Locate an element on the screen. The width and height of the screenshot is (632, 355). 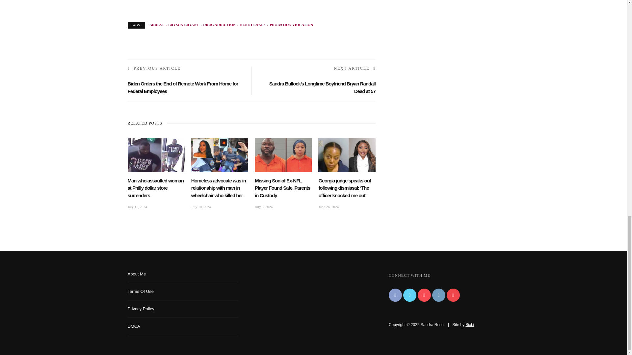
BRYSON BRYANT is located at coordinates (182, 25).